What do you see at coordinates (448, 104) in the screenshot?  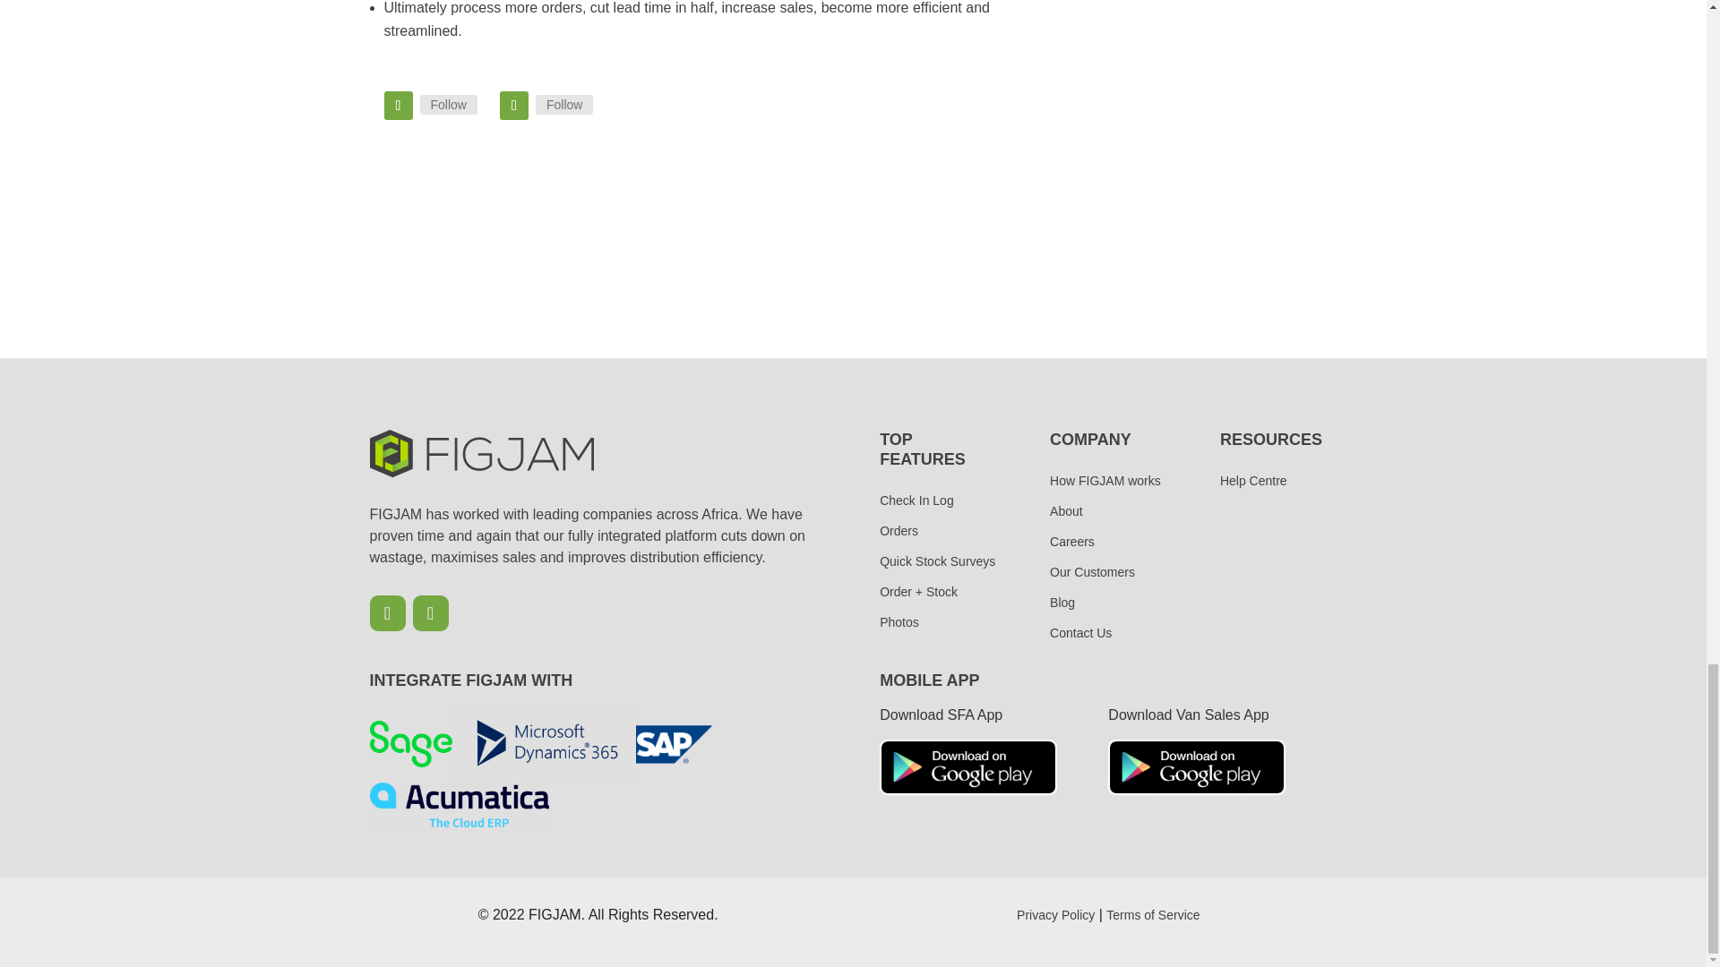 I see `Facebook` at bounding box center [448, 104].